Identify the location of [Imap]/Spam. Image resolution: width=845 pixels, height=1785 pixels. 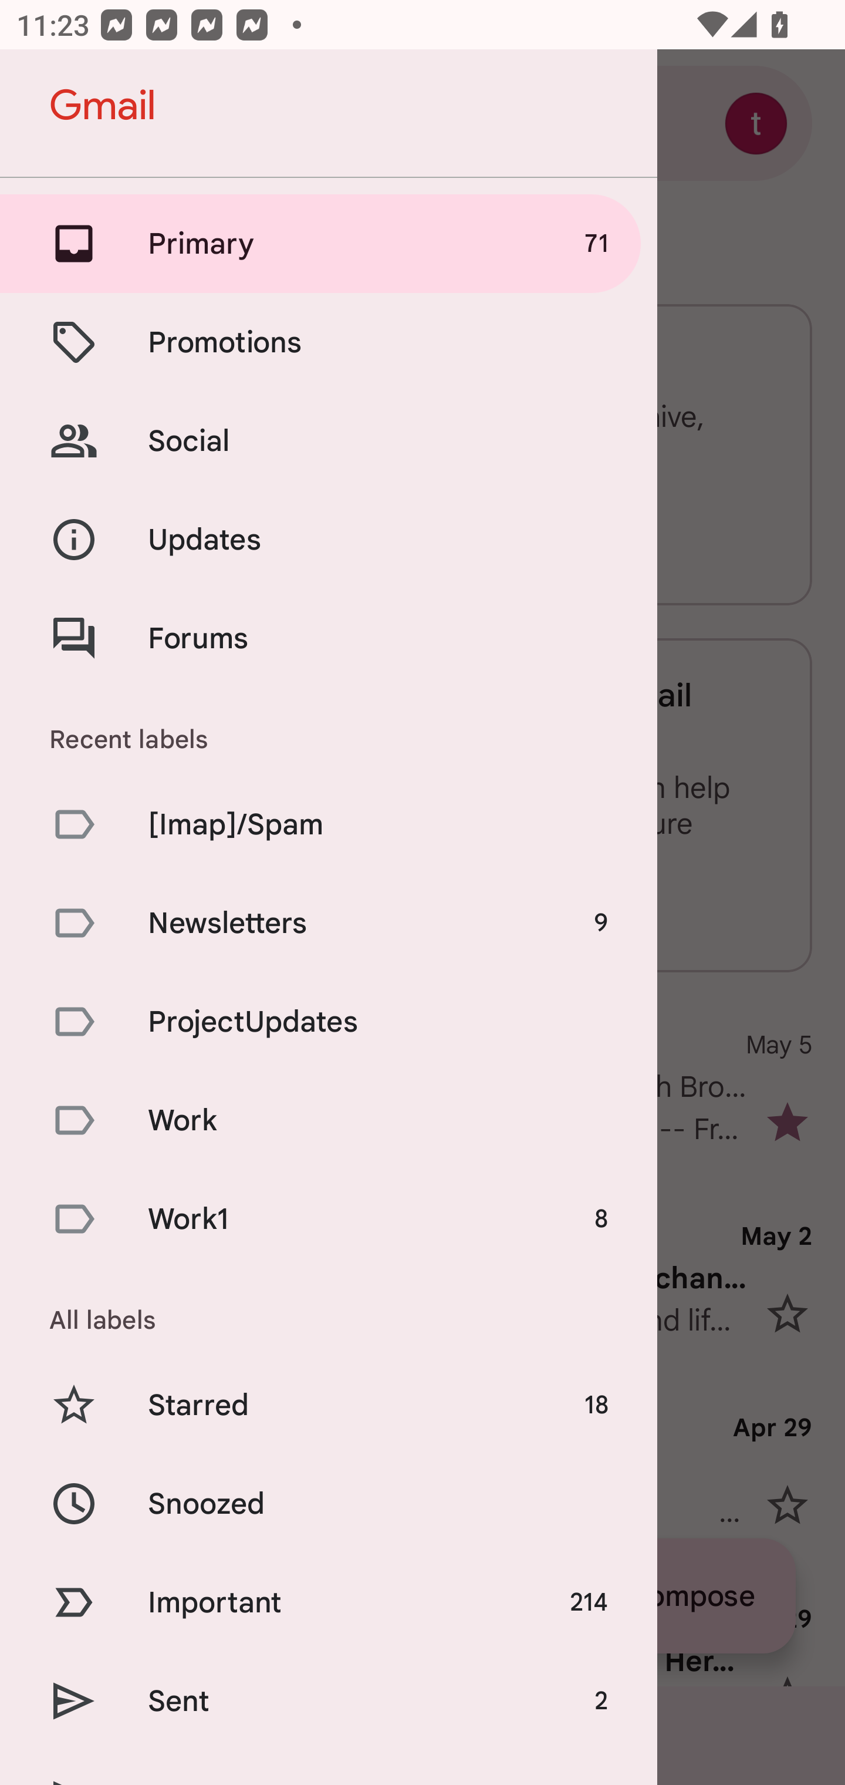
(329, 823).